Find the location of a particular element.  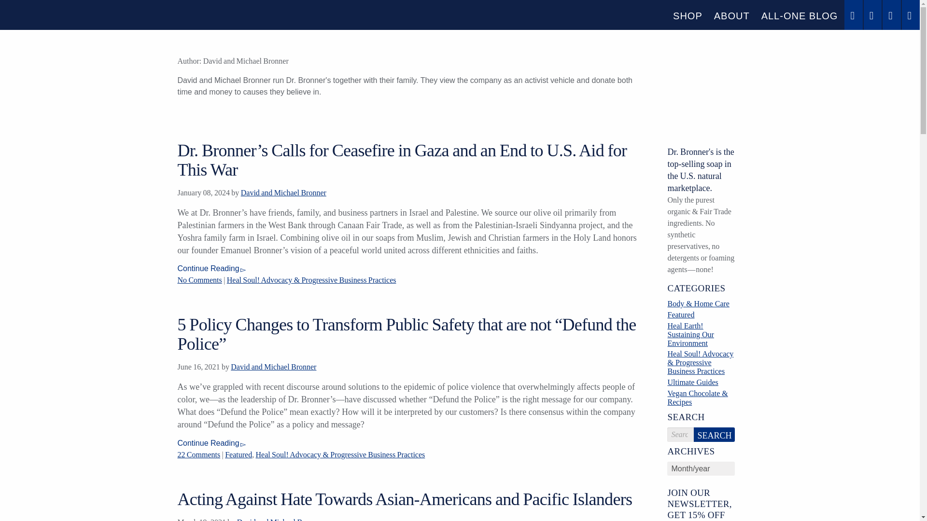

Continue Reading is located at coordinates (211, 268).